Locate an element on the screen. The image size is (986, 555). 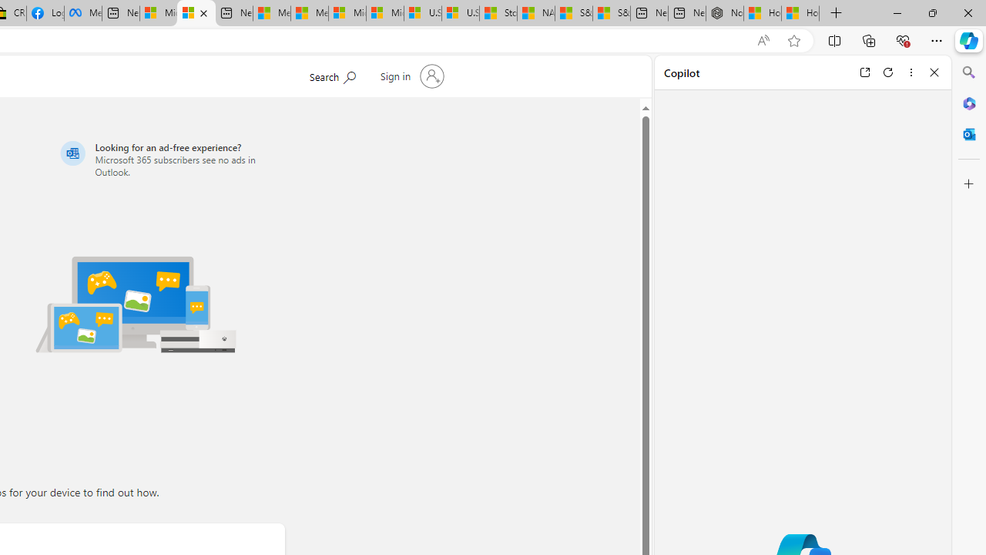
Customize is located at coordinates (969, 184).